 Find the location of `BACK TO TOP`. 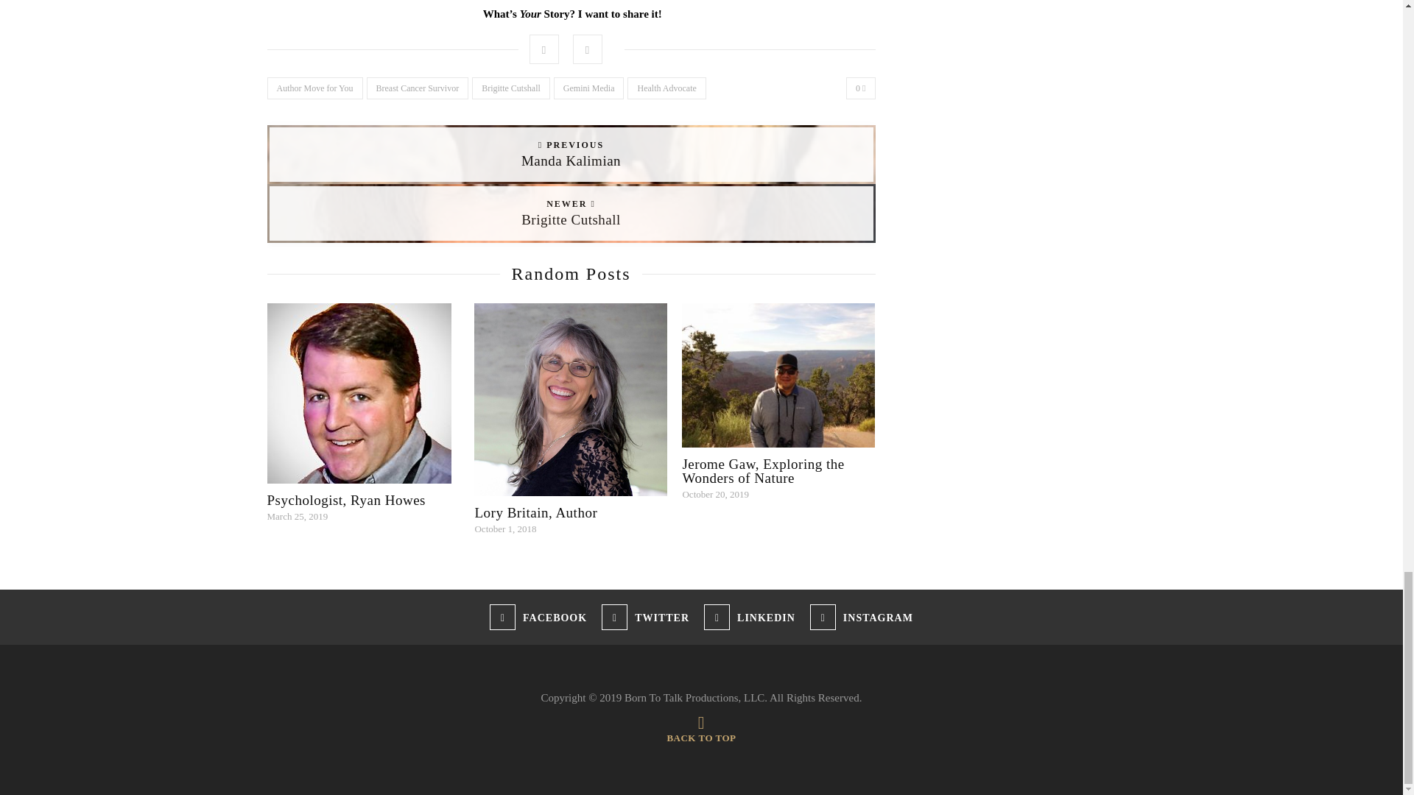

BACK TO TOP is located at coordinates (700, 732).